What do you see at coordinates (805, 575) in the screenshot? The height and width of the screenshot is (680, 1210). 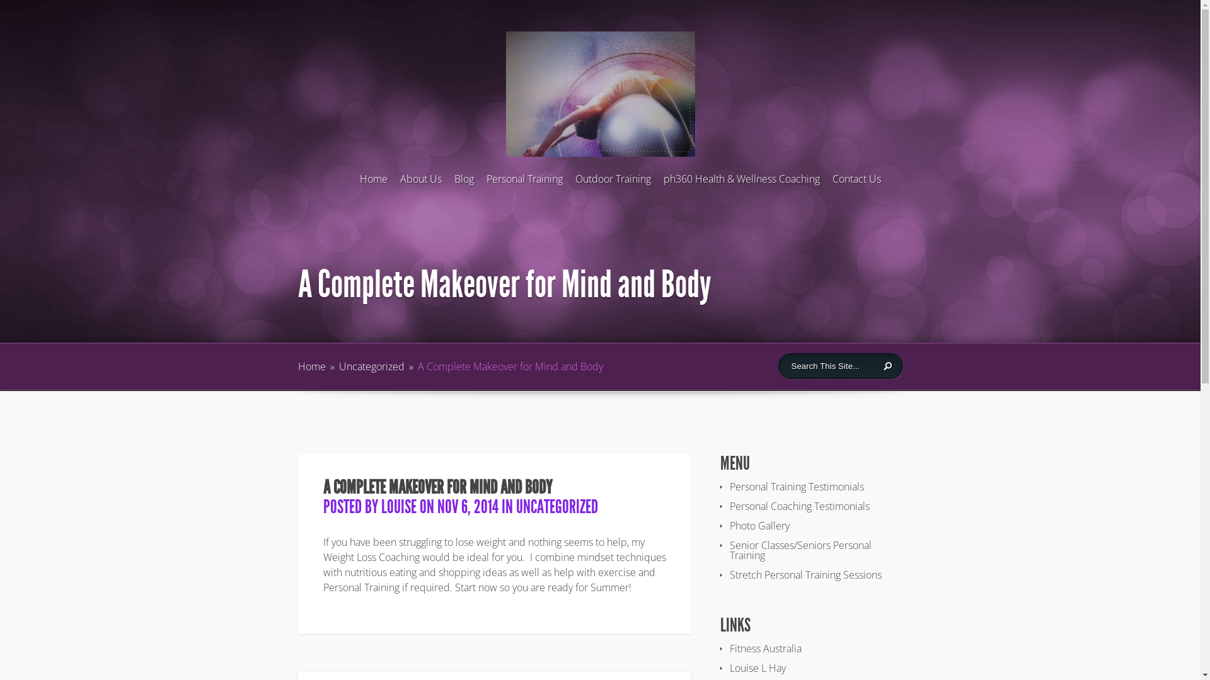 I see `Stretch Personal Training Sessions` at bounding box center [805, 575].